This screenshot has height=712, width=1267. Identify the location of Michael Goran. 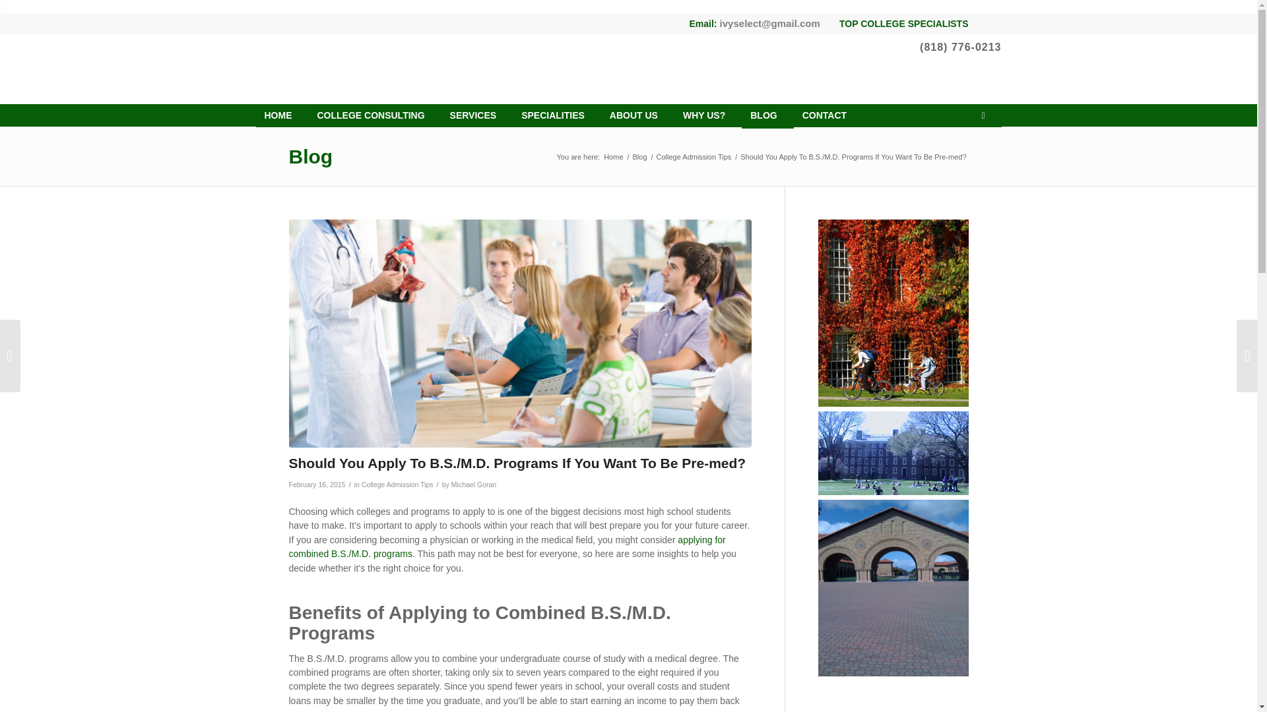
(474, 484).